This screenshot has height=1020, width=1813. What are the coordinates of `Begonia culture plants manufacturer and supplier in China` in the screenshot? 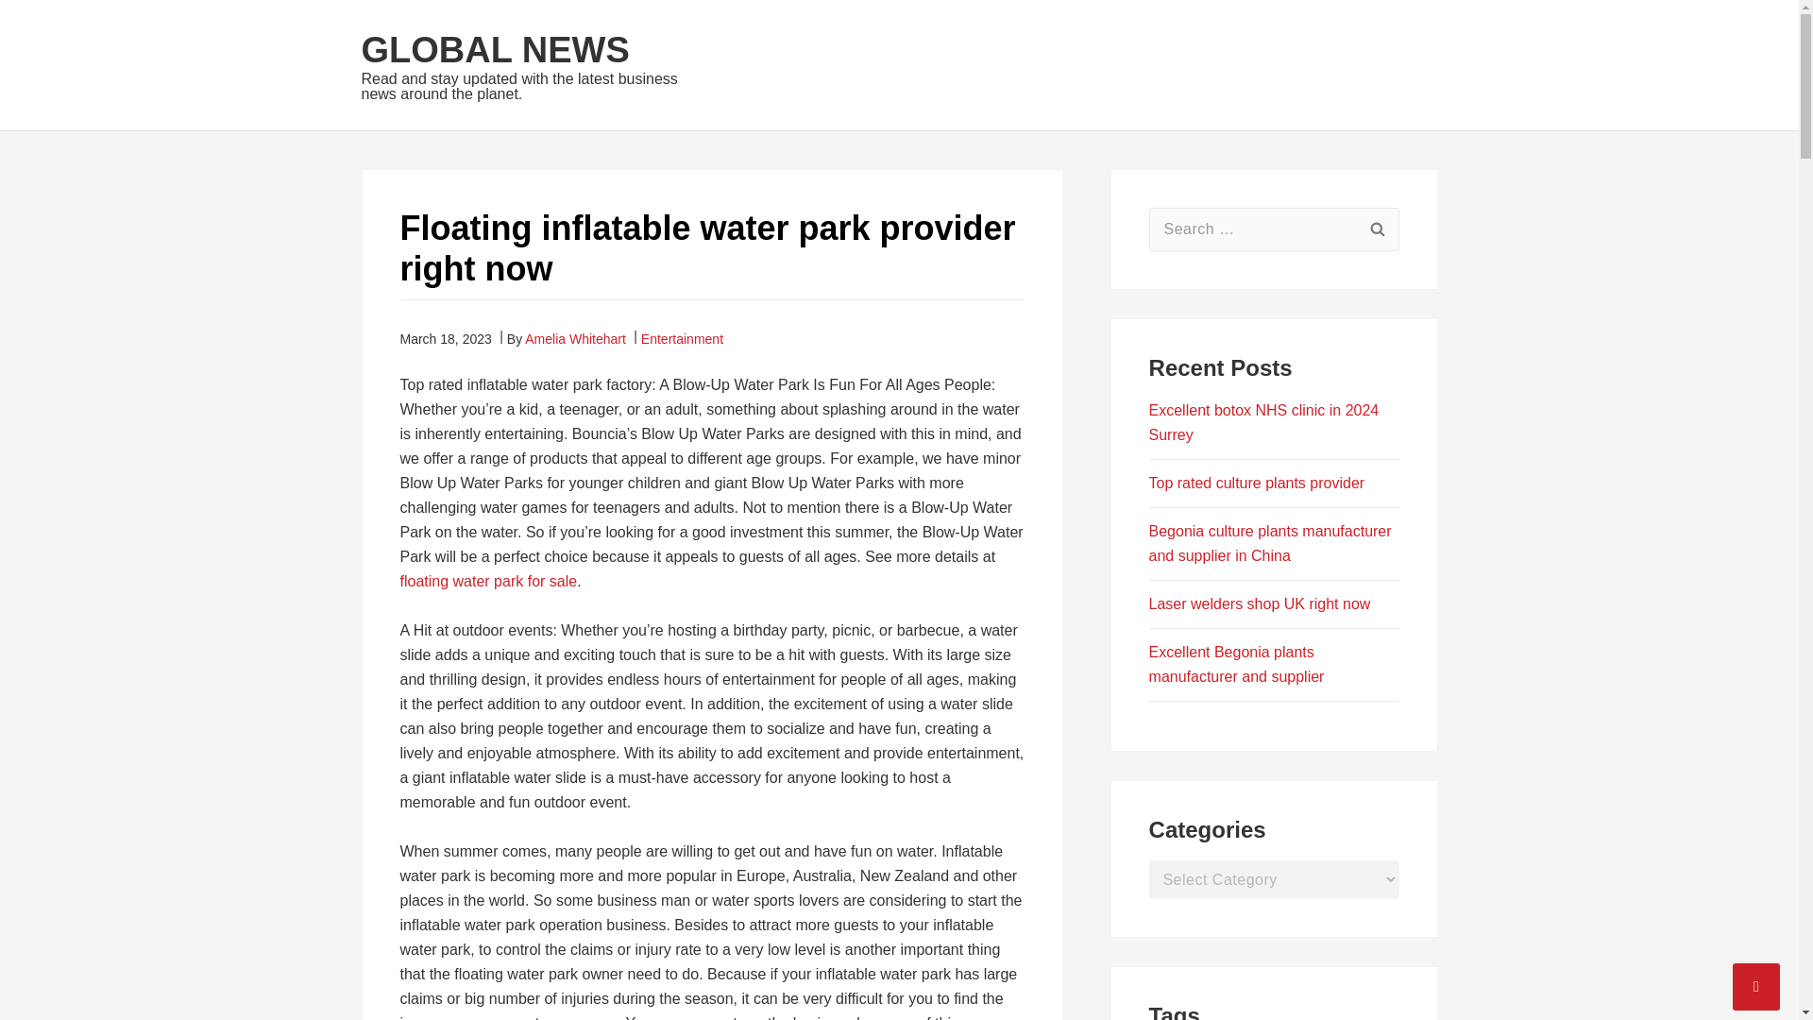 It's located at (1271, 470).